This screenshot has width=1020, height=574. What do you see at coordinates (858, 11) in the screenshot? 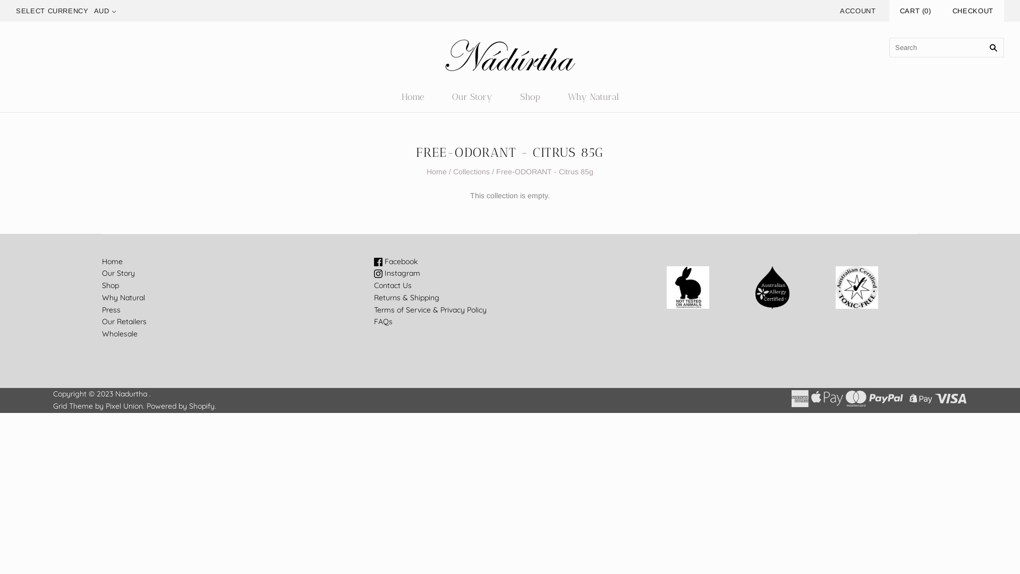
I see `ACCOUNT` at bounding box center [858, 11].